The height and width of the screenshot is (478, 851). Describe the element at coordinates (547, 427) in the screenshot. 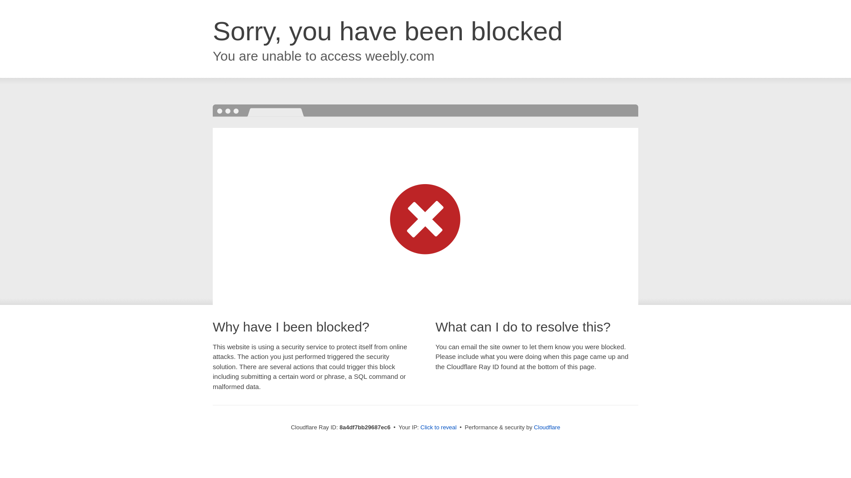

I see `Cloudflare` at that location.